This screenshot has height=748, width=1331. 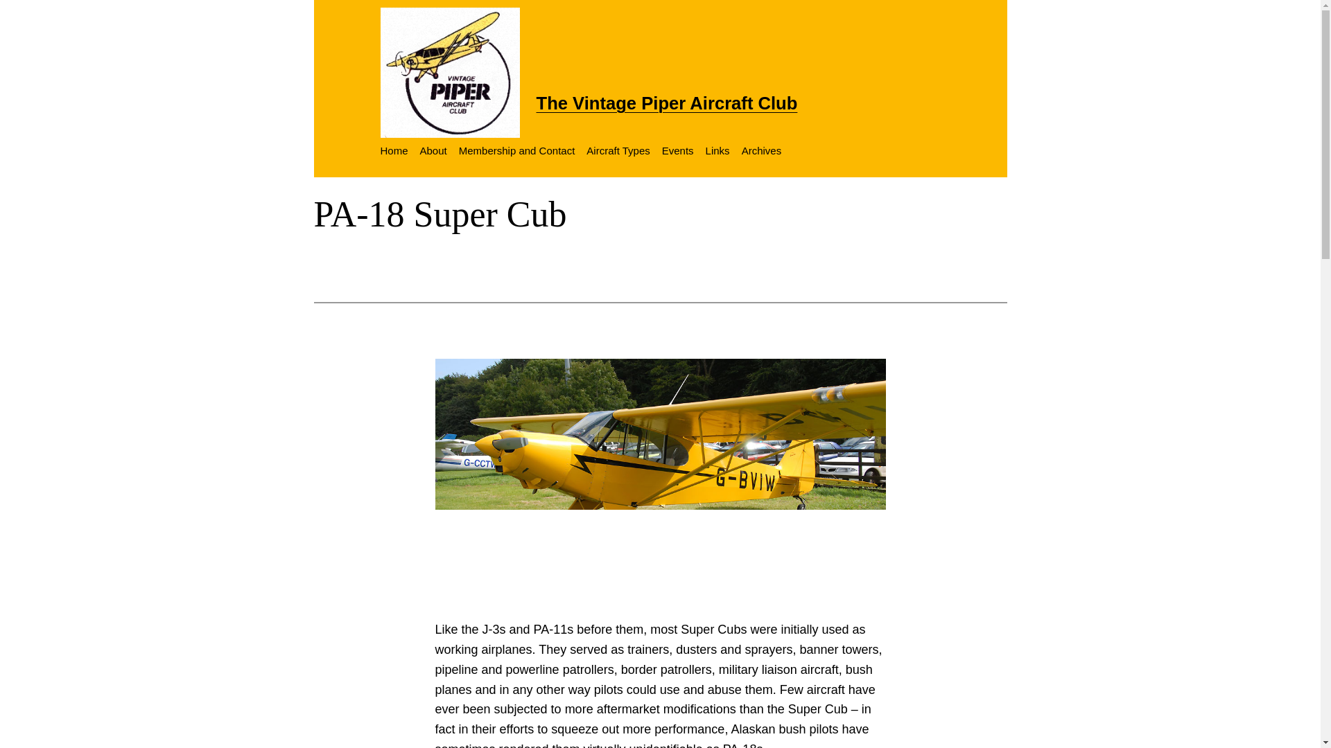 I want to click on Home, so click(x=393, y=151).